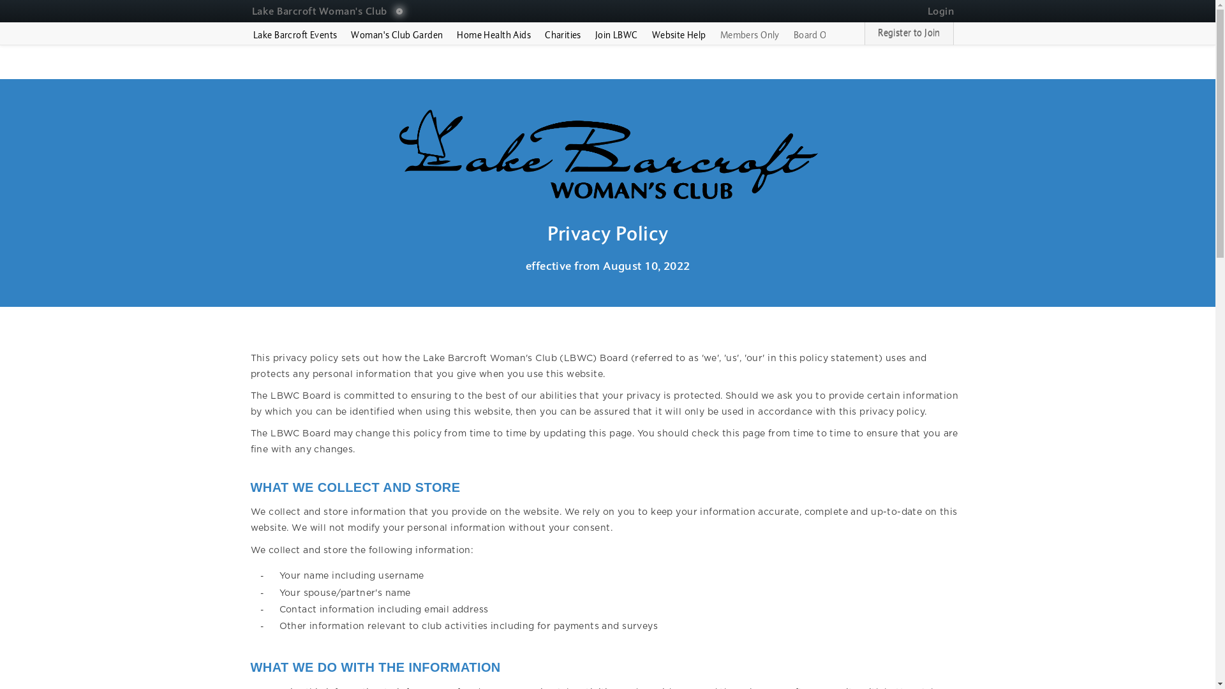  Describe the element at coordinates (563, 35) in the screenshot. I see `Charities` at that location.